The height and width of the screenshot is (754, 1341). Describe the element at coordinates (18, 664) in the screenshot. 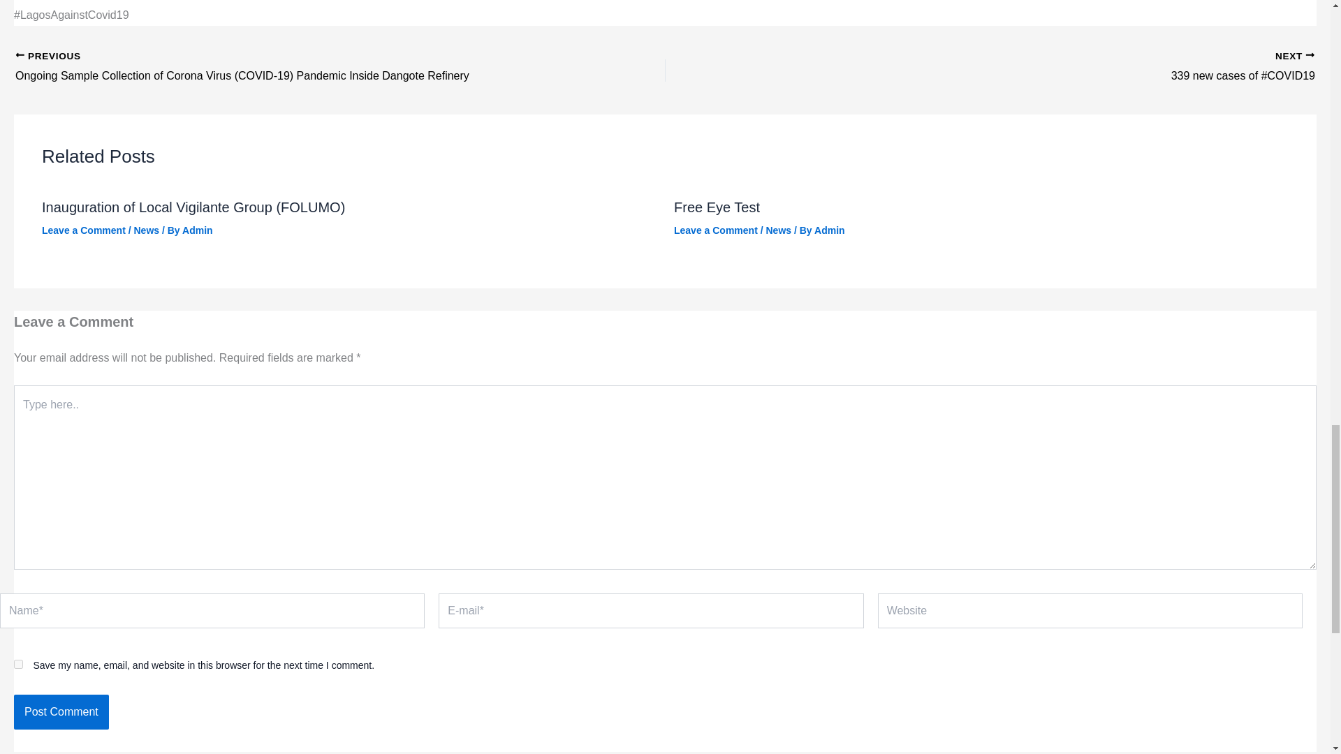

I see `yes` at that location.